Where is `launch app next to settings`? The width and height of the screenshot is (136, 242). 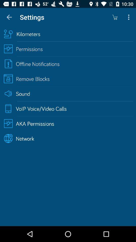 launch app next to settings is located at coordinates (9, 17).